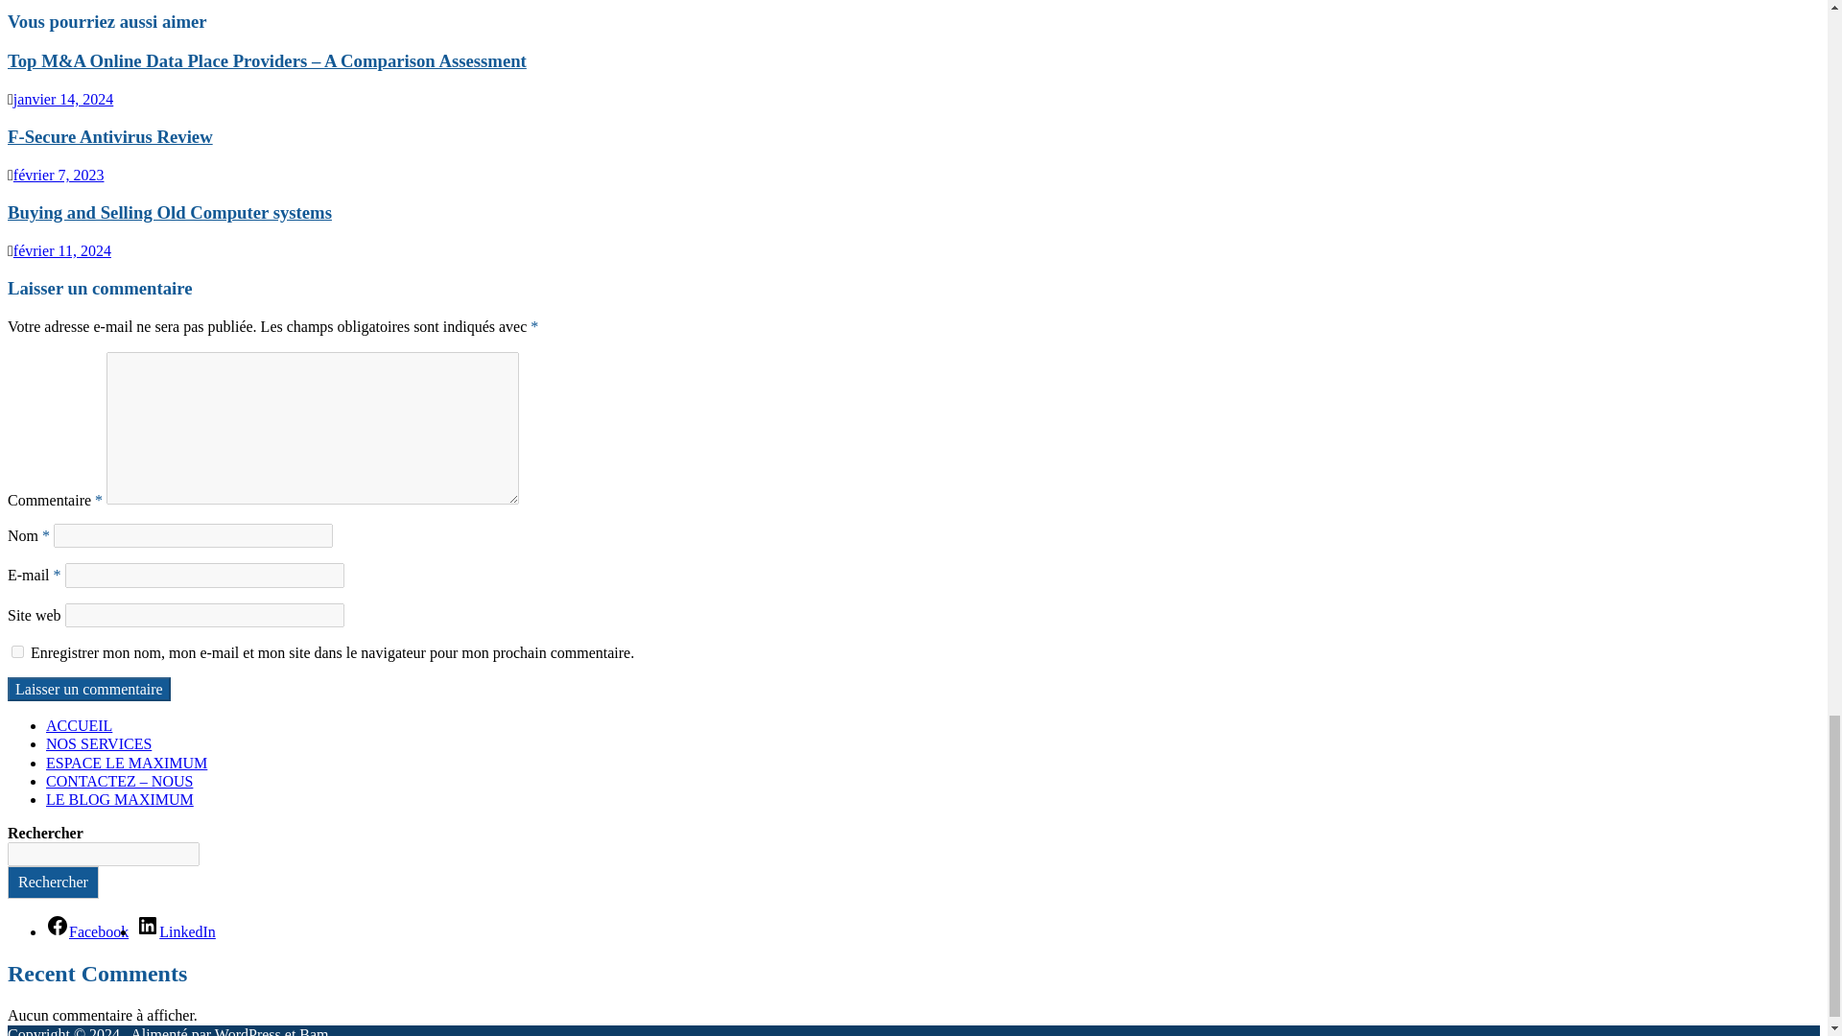 Image resolution: width=1842 pixels, height=1036 pixels. What do you see at coordinates (53, 882) in the screenshot?
I see `Rechercher` at bounding box center [53, 882].